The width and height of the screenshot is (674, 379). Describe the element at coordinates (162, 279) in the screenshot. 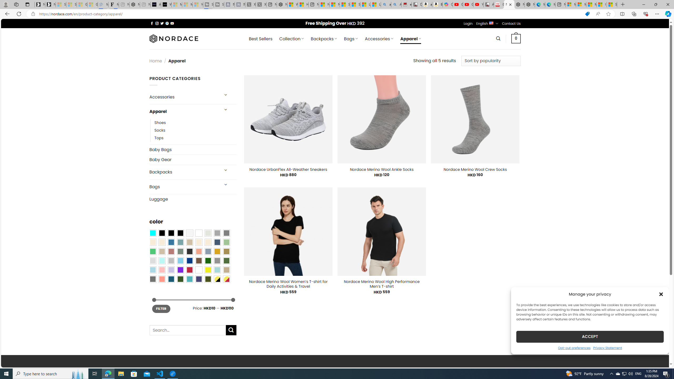

I see `Peach Pink` at that location.